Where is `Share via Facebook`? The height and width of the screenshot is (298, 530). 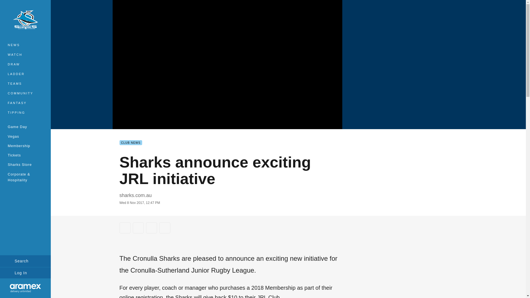
Share via Facebook is located at coordinates (125, 228).